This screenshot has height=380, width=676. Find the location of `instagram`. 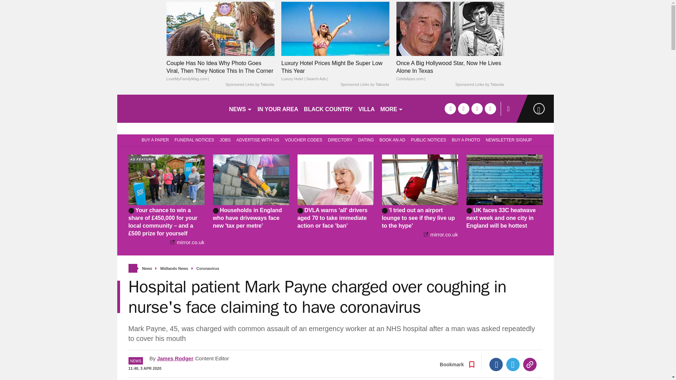

instagram is located at coordinates (490, 108).